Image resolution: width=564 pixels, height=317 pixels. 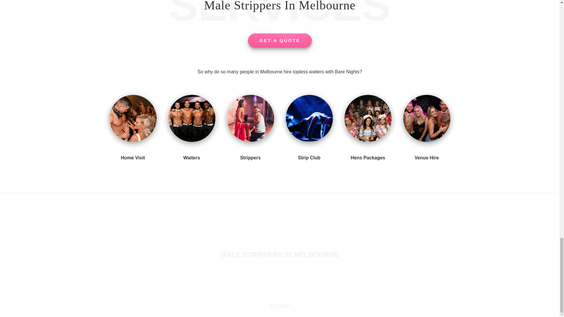 I want to click on Home Visit, so click(x=133, y=158).